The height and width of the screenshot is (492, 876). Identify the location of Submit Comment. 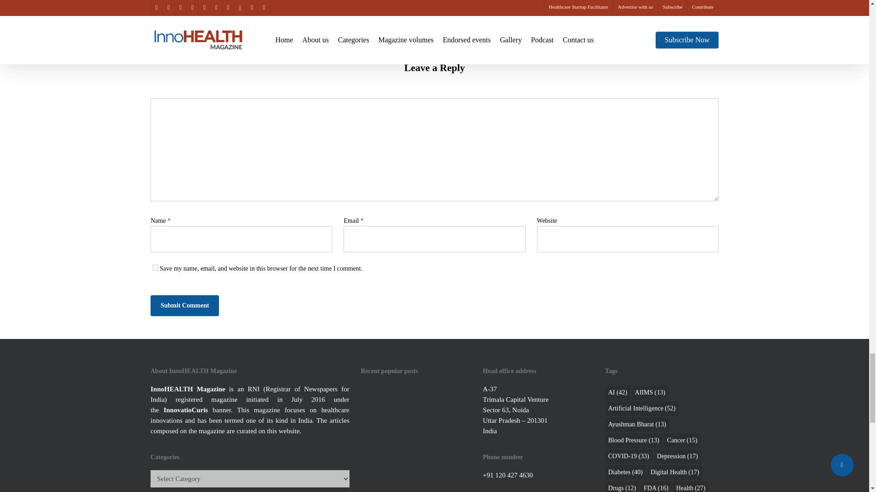
(185, 306).